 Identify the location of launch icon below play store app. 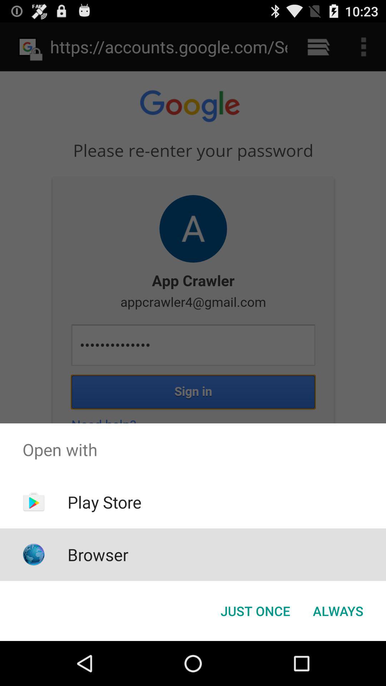
(98, 555).